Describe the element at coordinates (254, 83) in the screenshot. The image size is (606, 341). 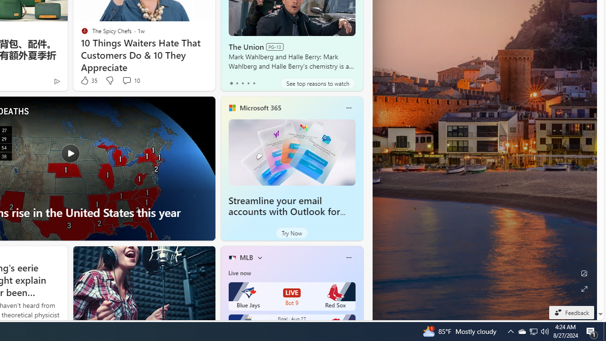
I see `tab-4` at that location.